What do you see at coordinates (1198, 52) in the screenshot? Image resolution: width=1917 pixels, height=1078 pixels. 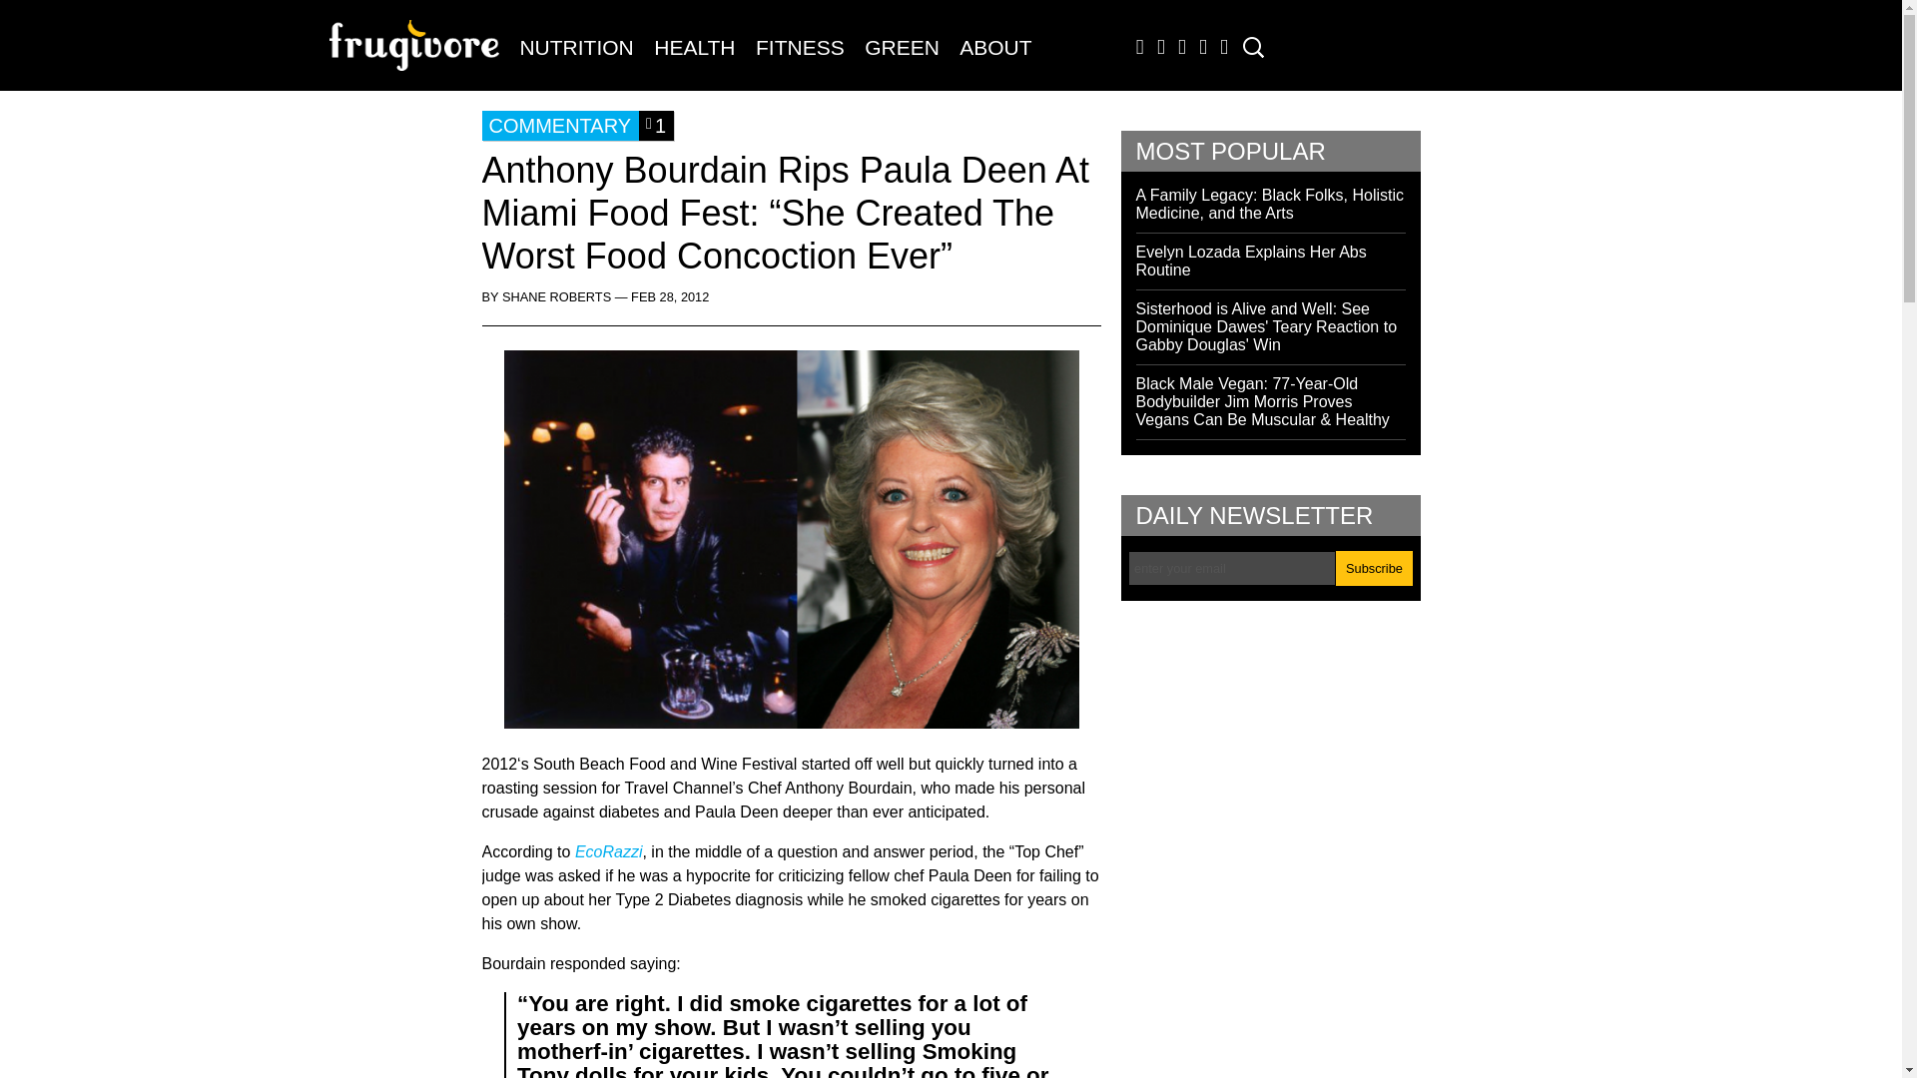 I see `Instagram` at bounding box center [1198, 52].